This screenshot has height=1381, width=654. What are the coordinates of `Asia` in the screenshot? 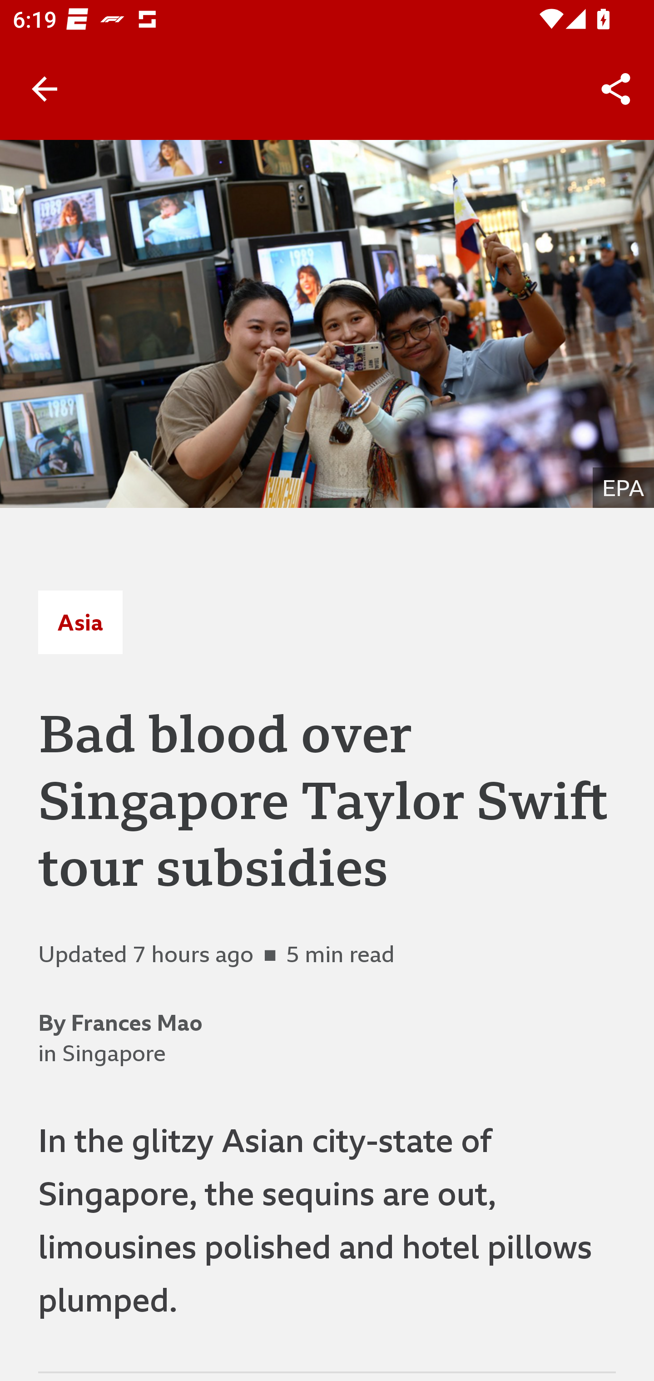 It's located at (80, 622).